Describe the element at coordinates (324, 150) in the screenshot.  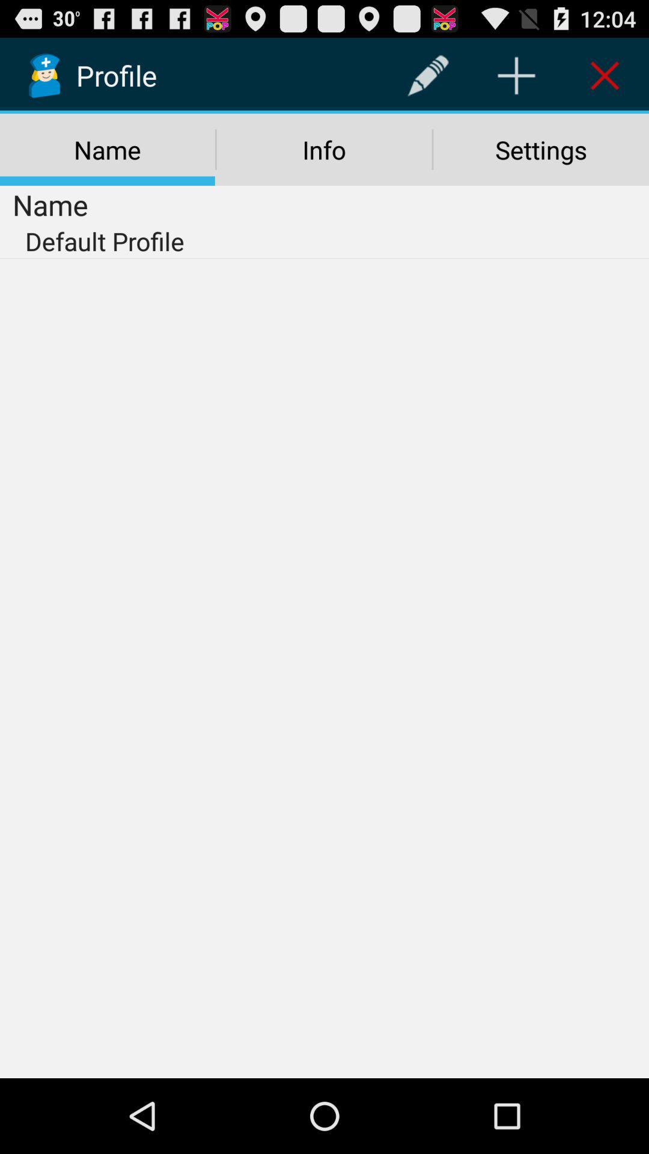
I see `select the icon to the left of the settings item` at that location.